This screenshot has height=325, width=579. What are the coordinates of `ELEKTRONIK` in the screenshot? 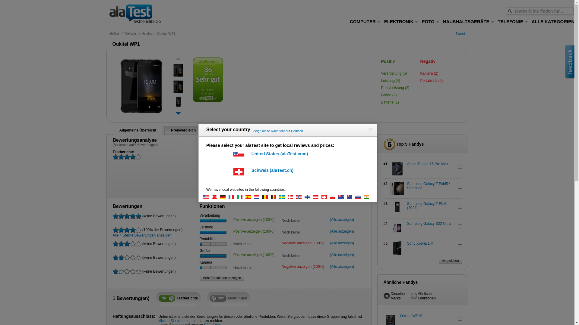 It's located at (401, 22).